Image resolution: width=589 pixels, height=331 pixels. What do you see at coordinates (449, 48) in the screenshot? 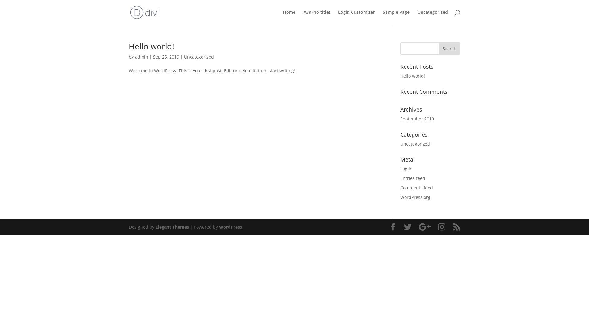
I see `Search` at bounding box center [449, 48].